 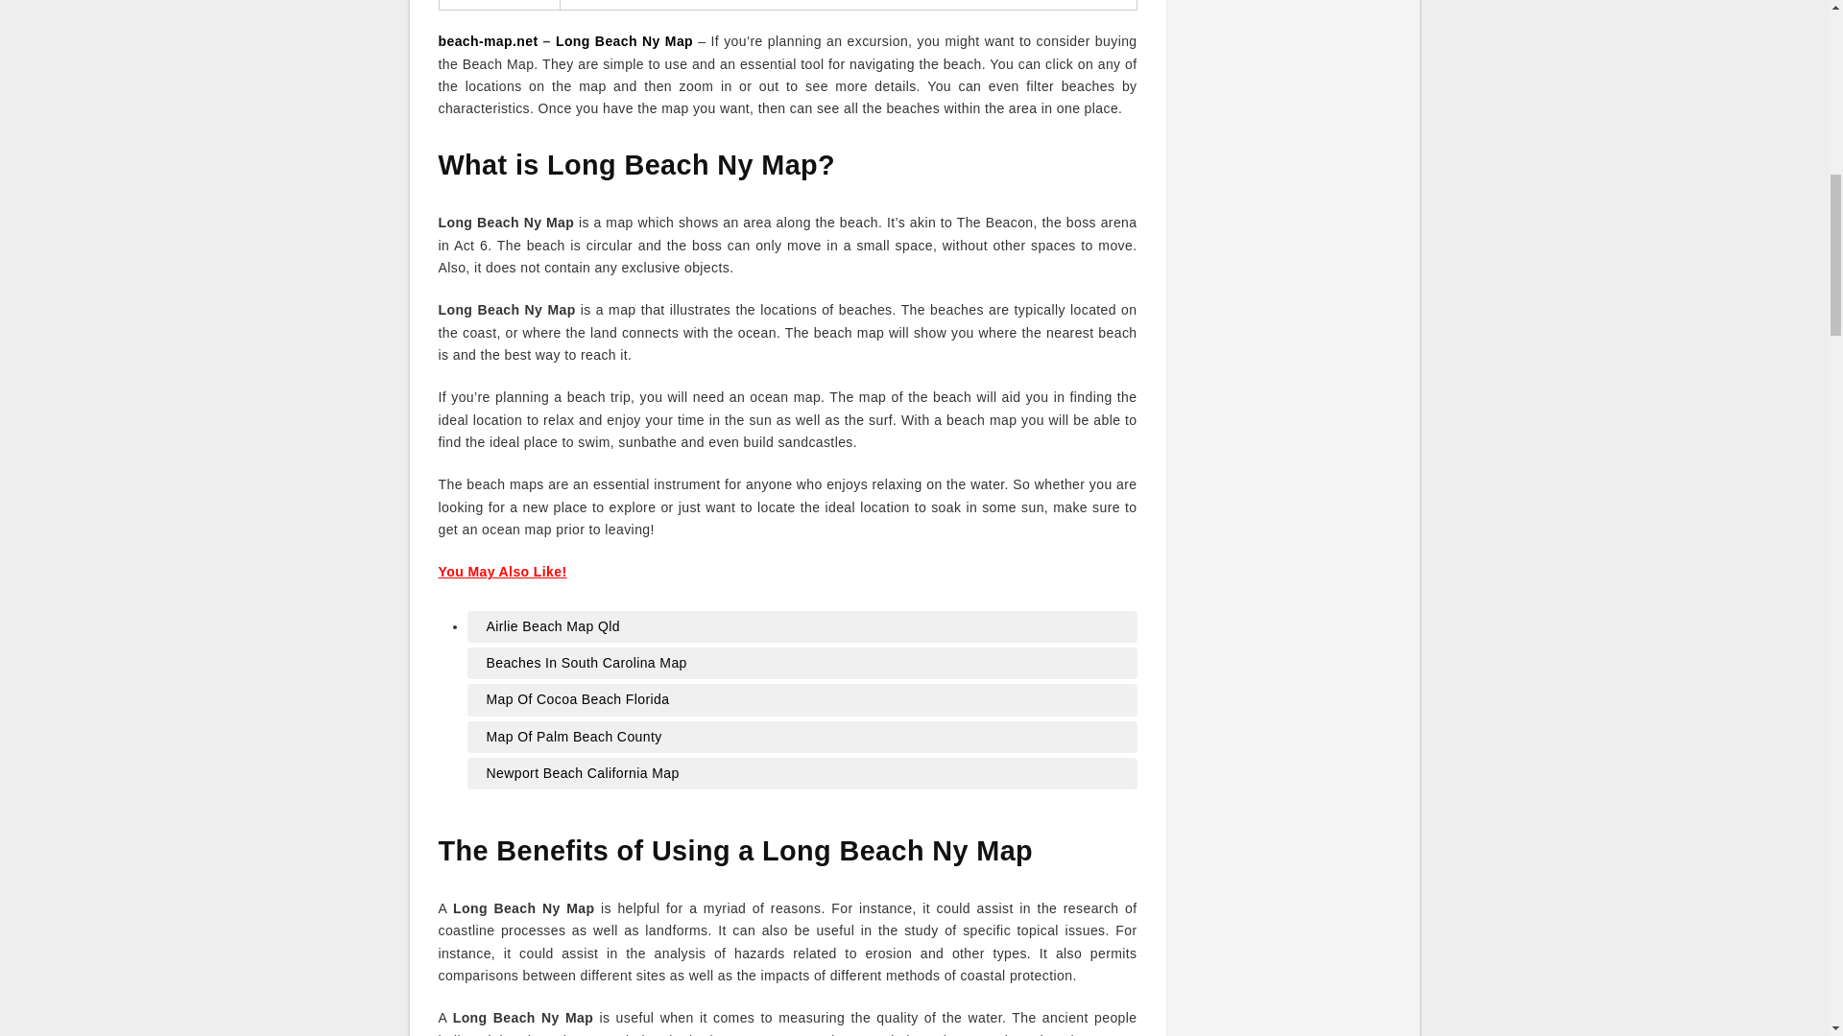 I want to click on Map Of Palm Beach County, so click(x=801, y=737).